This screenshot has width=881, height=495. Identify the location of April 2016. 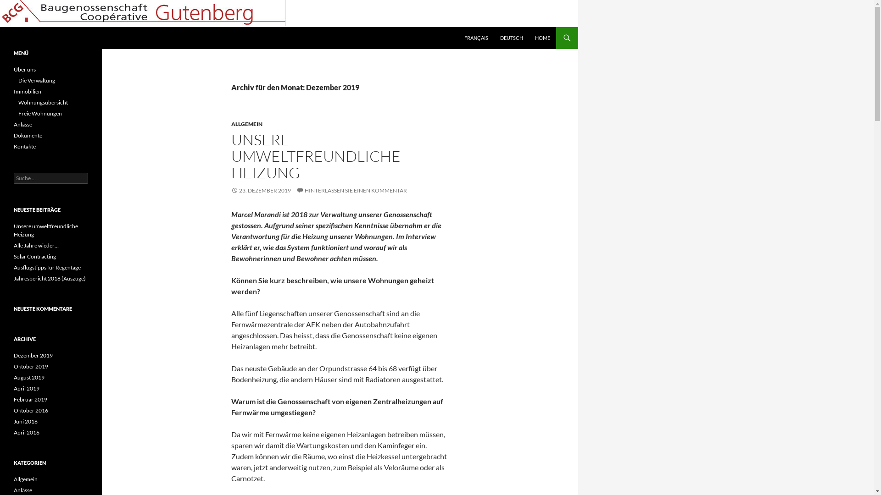
(27, 433).